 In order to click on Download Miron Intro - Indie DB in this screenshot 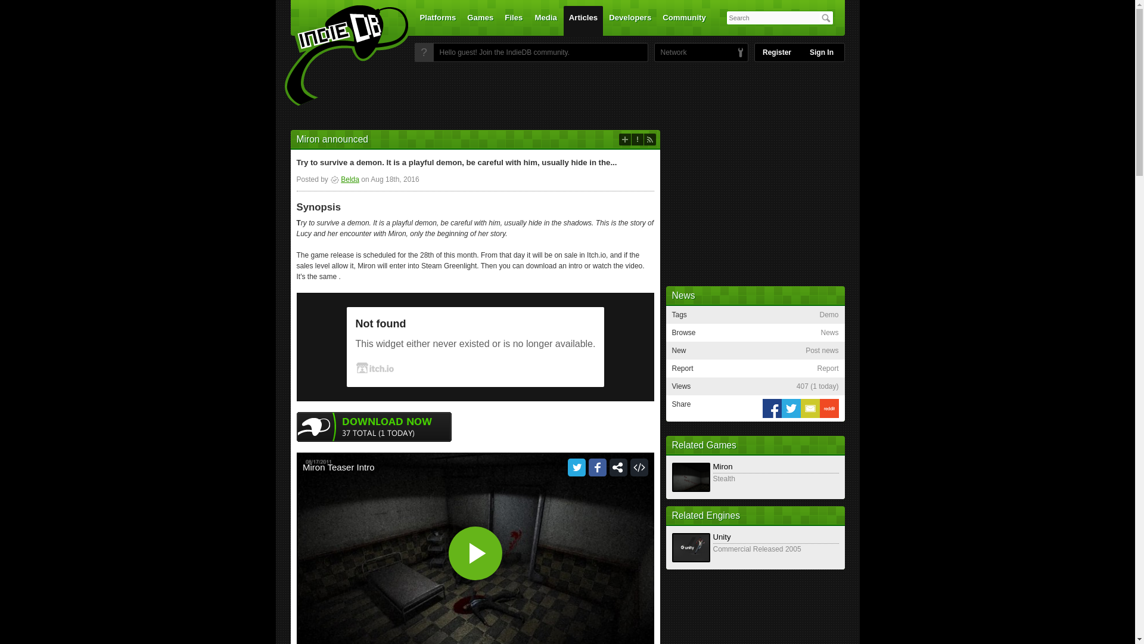, I will do `click(374, 426)`.